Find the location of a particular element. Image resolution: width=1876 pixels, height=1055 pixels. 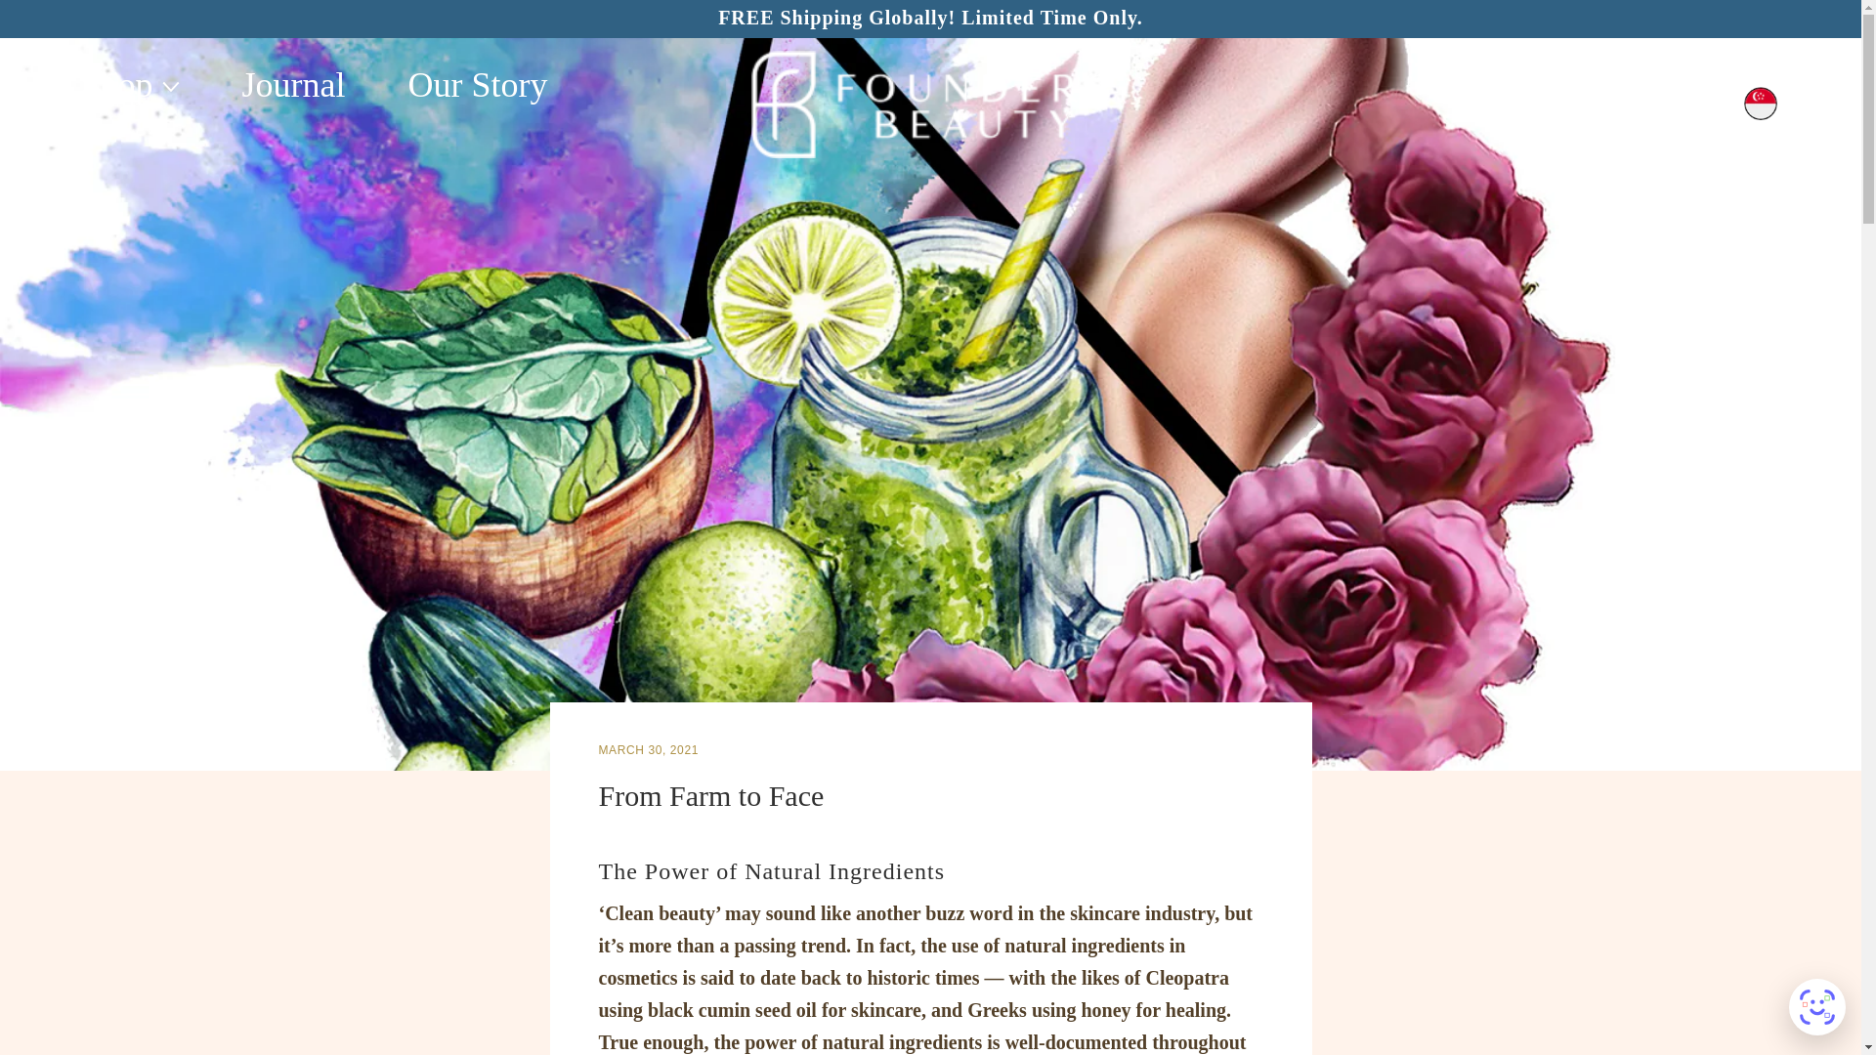

USD is located at coordinates (1667, 309).